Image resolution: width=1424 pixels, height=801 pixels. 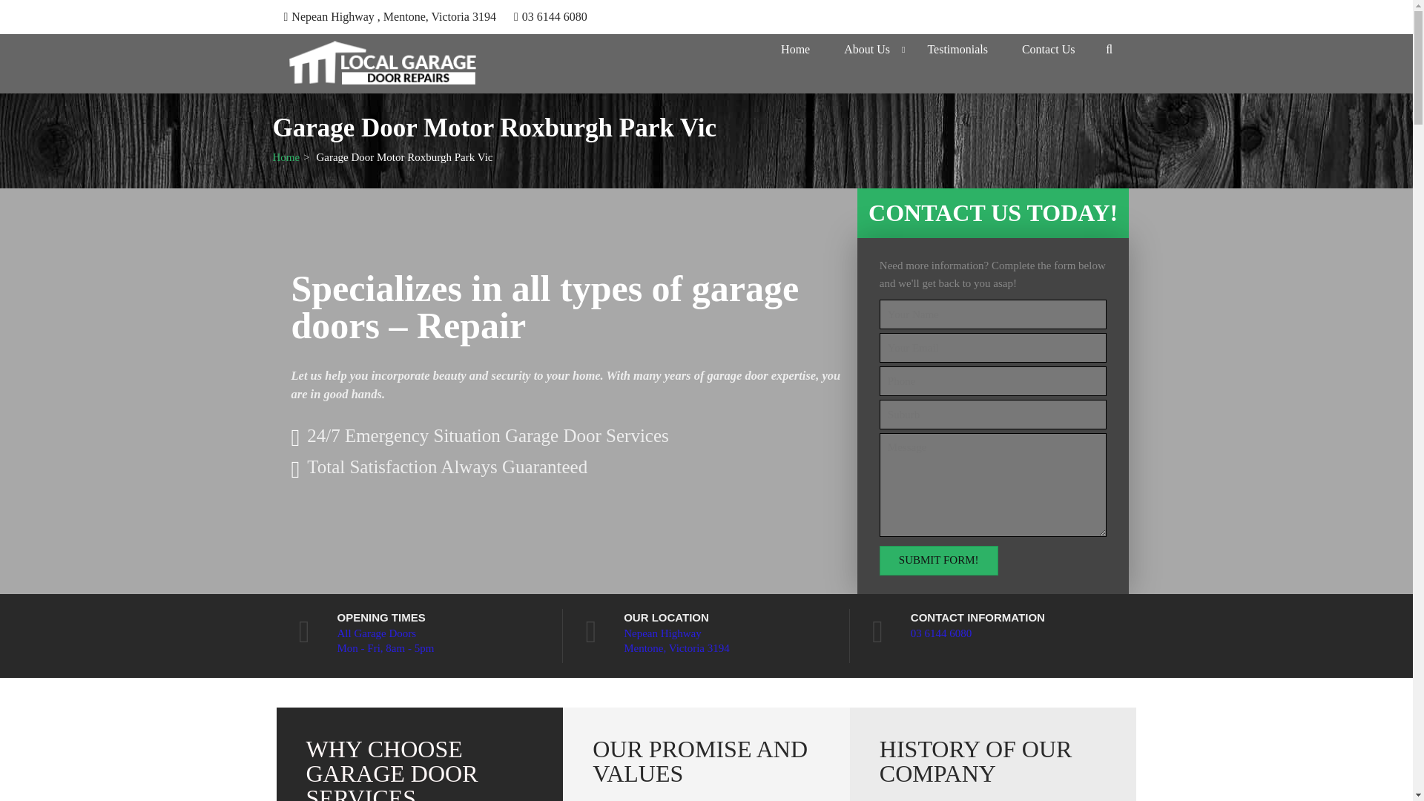 I want to click on SUBMIT FORM!, so click(x=939, y=561).